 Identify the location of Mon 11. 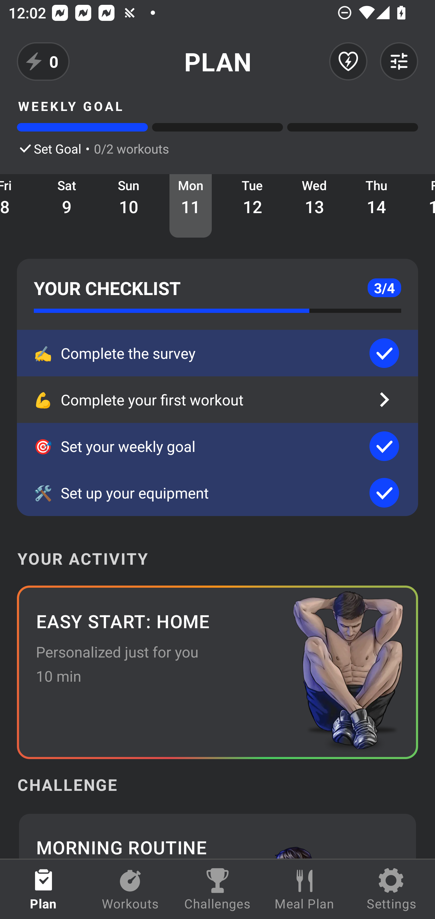
(191, 206).